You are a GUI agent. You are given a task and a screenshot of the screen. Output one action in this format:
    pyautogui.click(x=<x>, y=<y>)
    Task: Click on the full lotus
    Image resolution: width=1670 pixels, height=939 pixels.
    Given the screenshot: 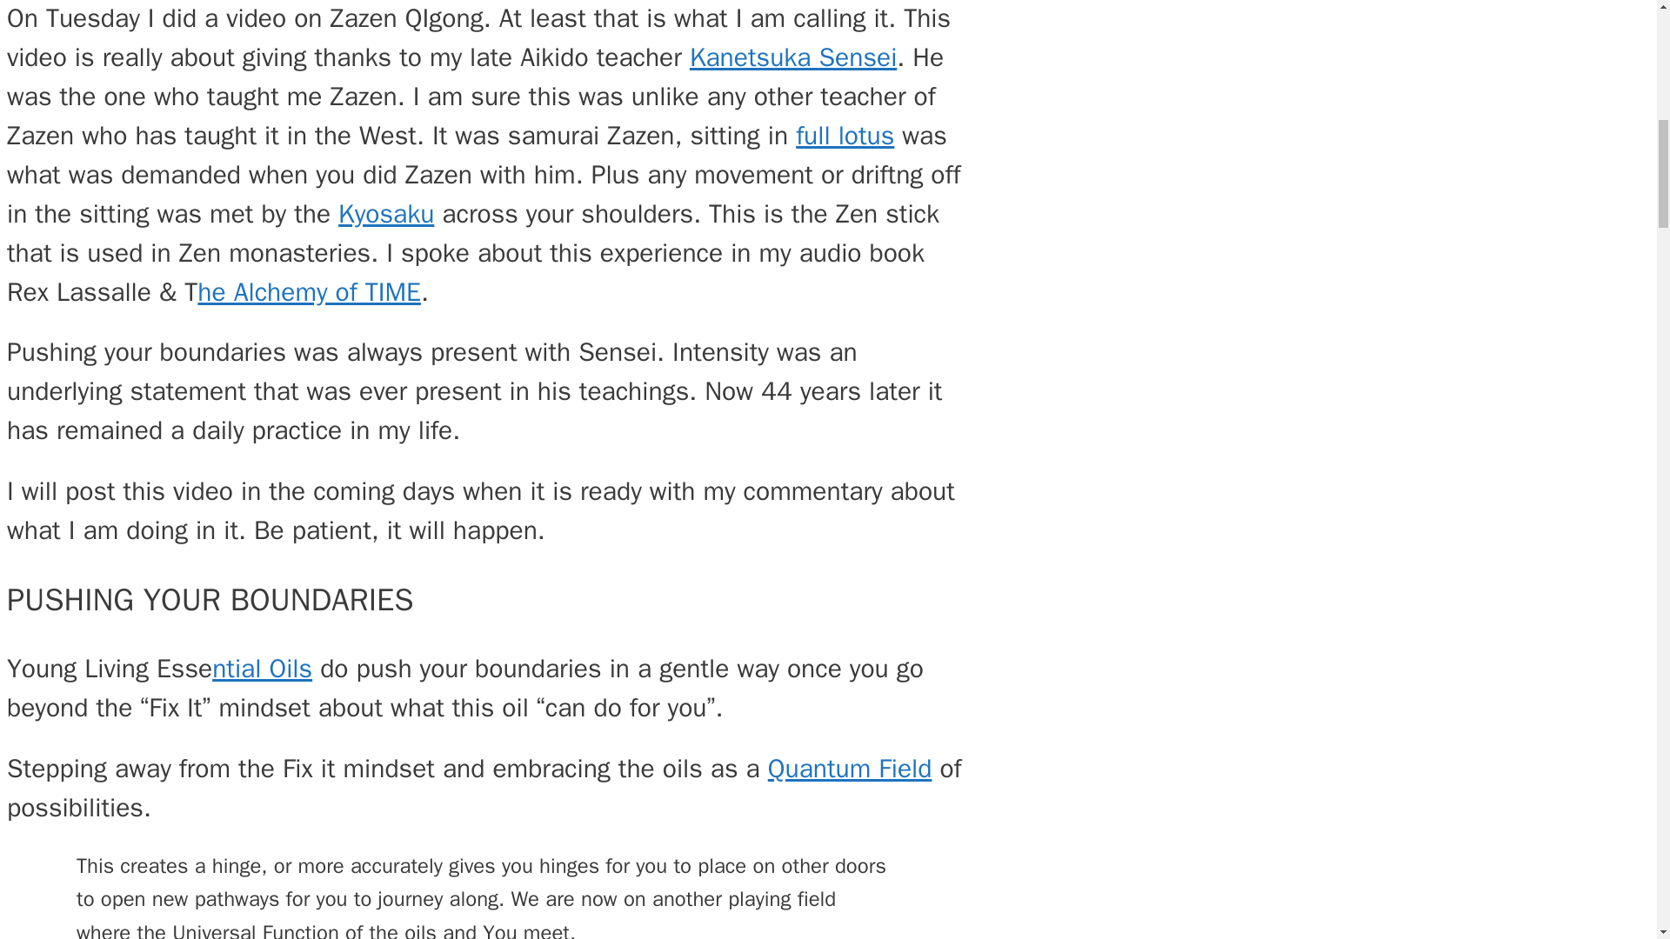 What is the action you would take?
    pyautogui.click(x=845, y=136)
    